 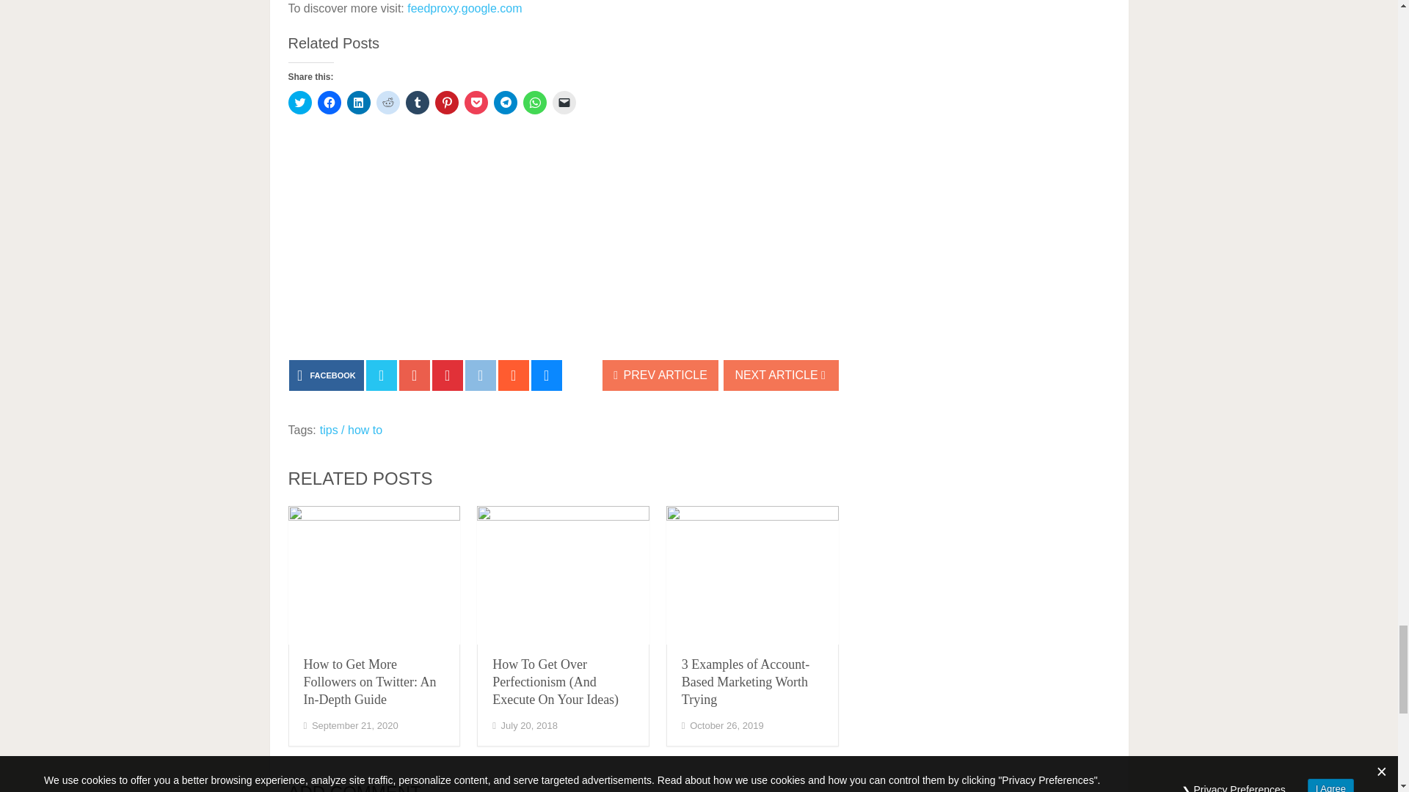 What do you see at coordinates (329, 103) in the screenshot?
I see `Click to share on Facebook` at bounding box center [329, 103].